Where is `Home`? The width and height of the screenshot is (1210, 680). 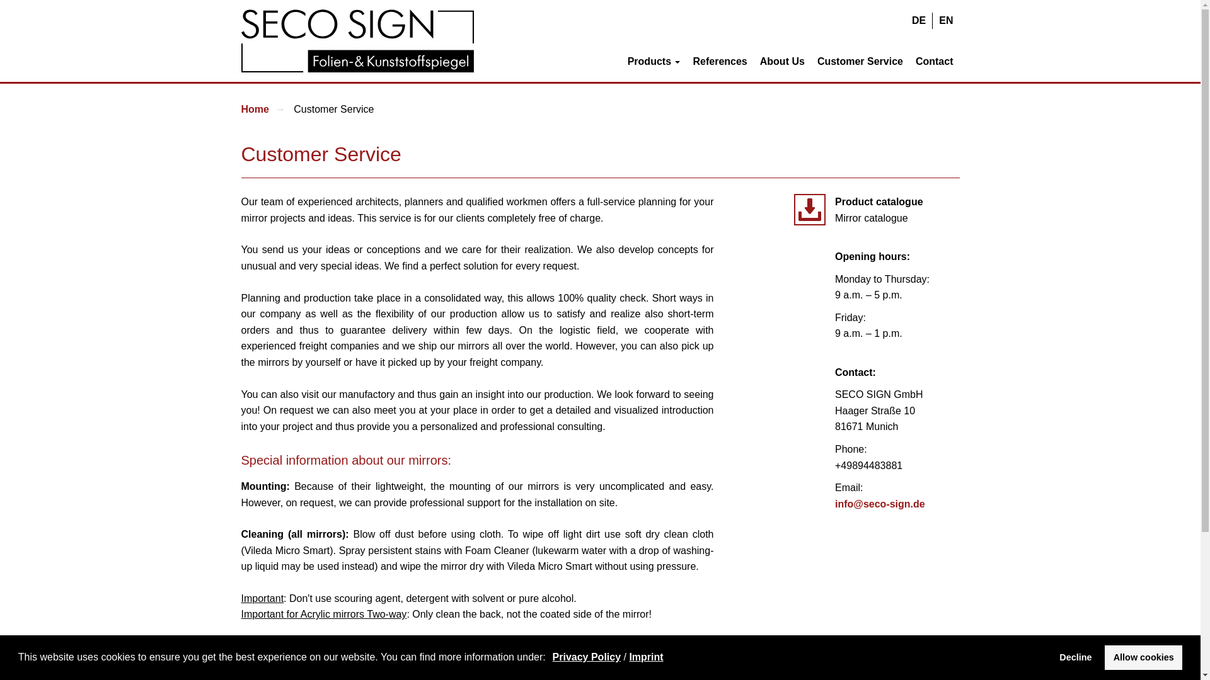
Home is located at coordinates (255, 110).